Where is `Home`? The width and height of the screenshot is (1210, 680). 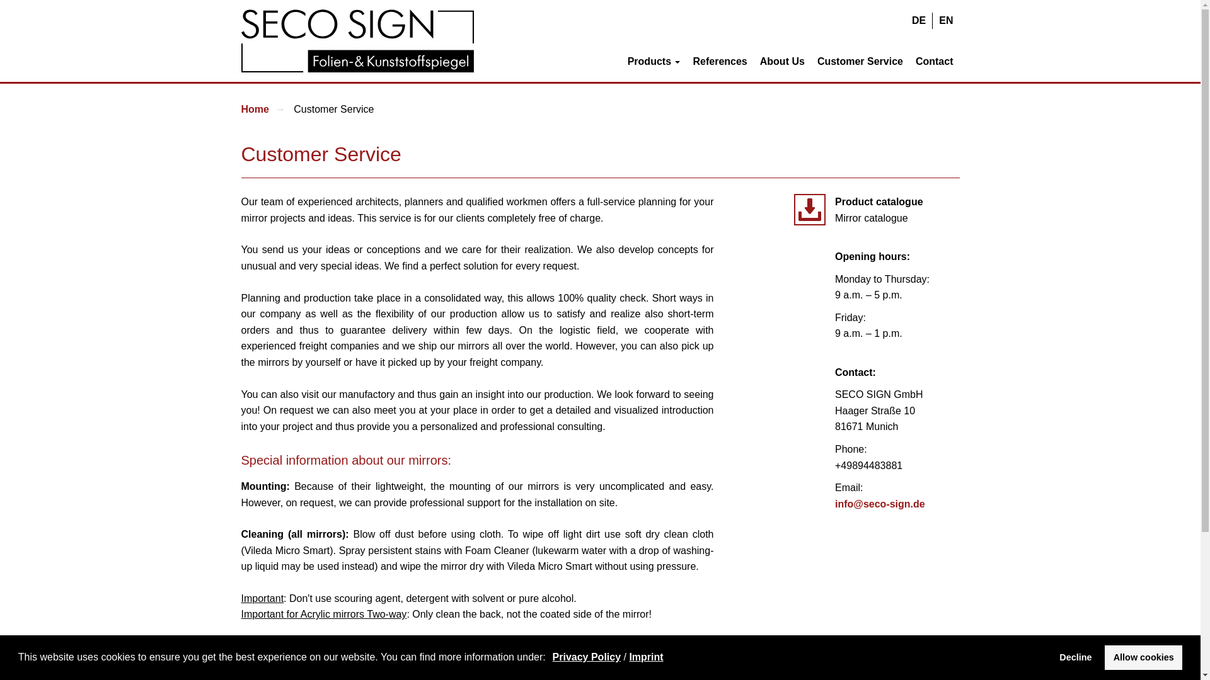
Home is located at coordinates (255, 110).